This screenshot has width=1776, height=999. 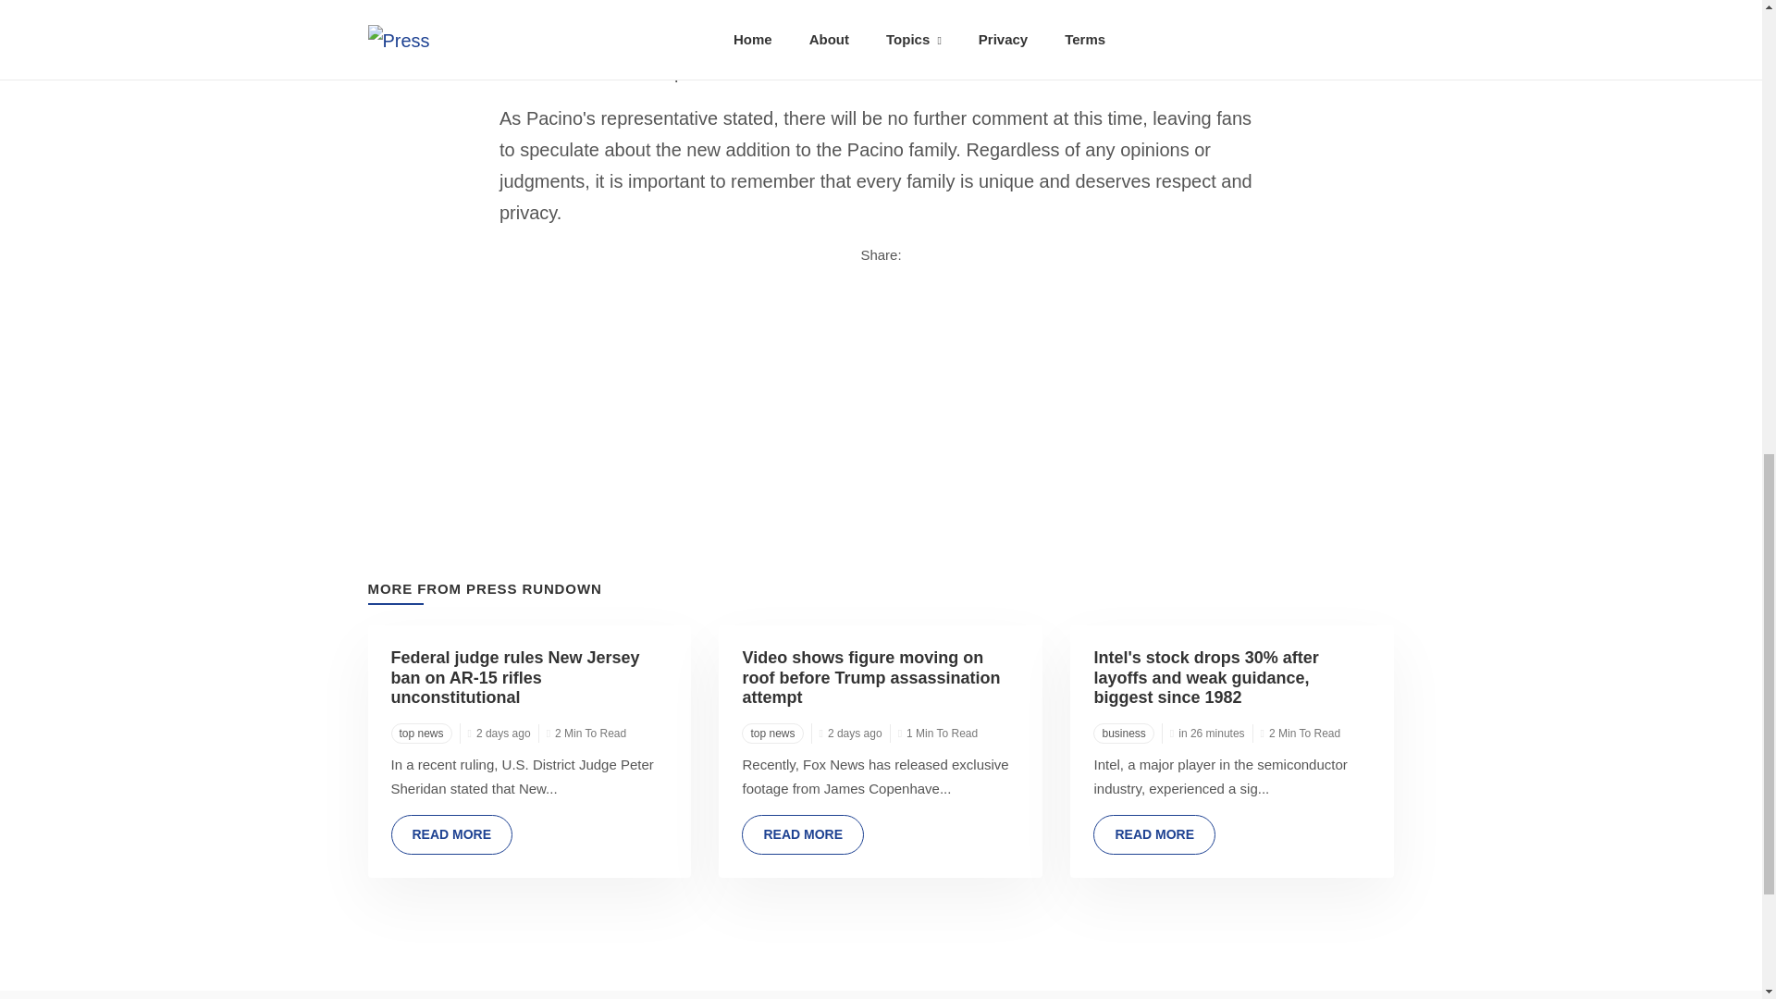 What do you see at coordinates (1123, 733) in the screenshot?
I see `business` at bounding box center [1123, 733].